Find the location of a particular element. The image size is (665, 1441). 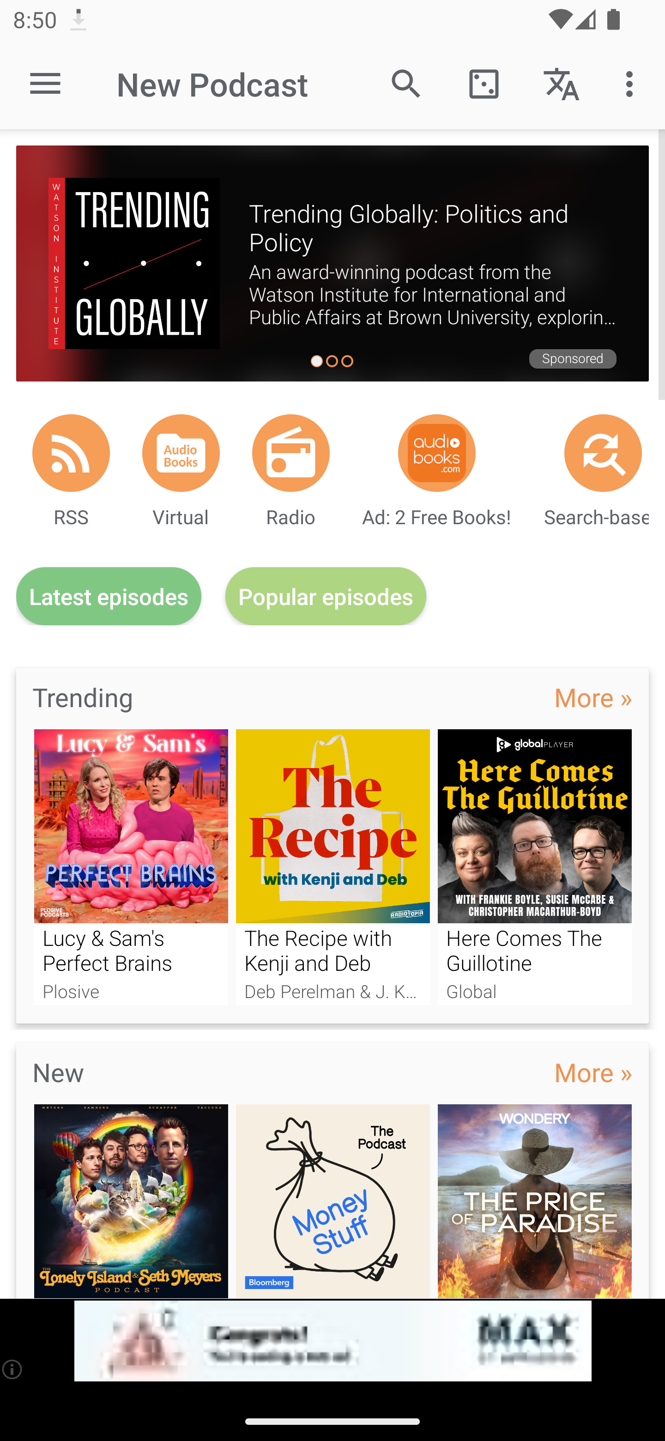

Search-based is located at coordinates (603, 453).